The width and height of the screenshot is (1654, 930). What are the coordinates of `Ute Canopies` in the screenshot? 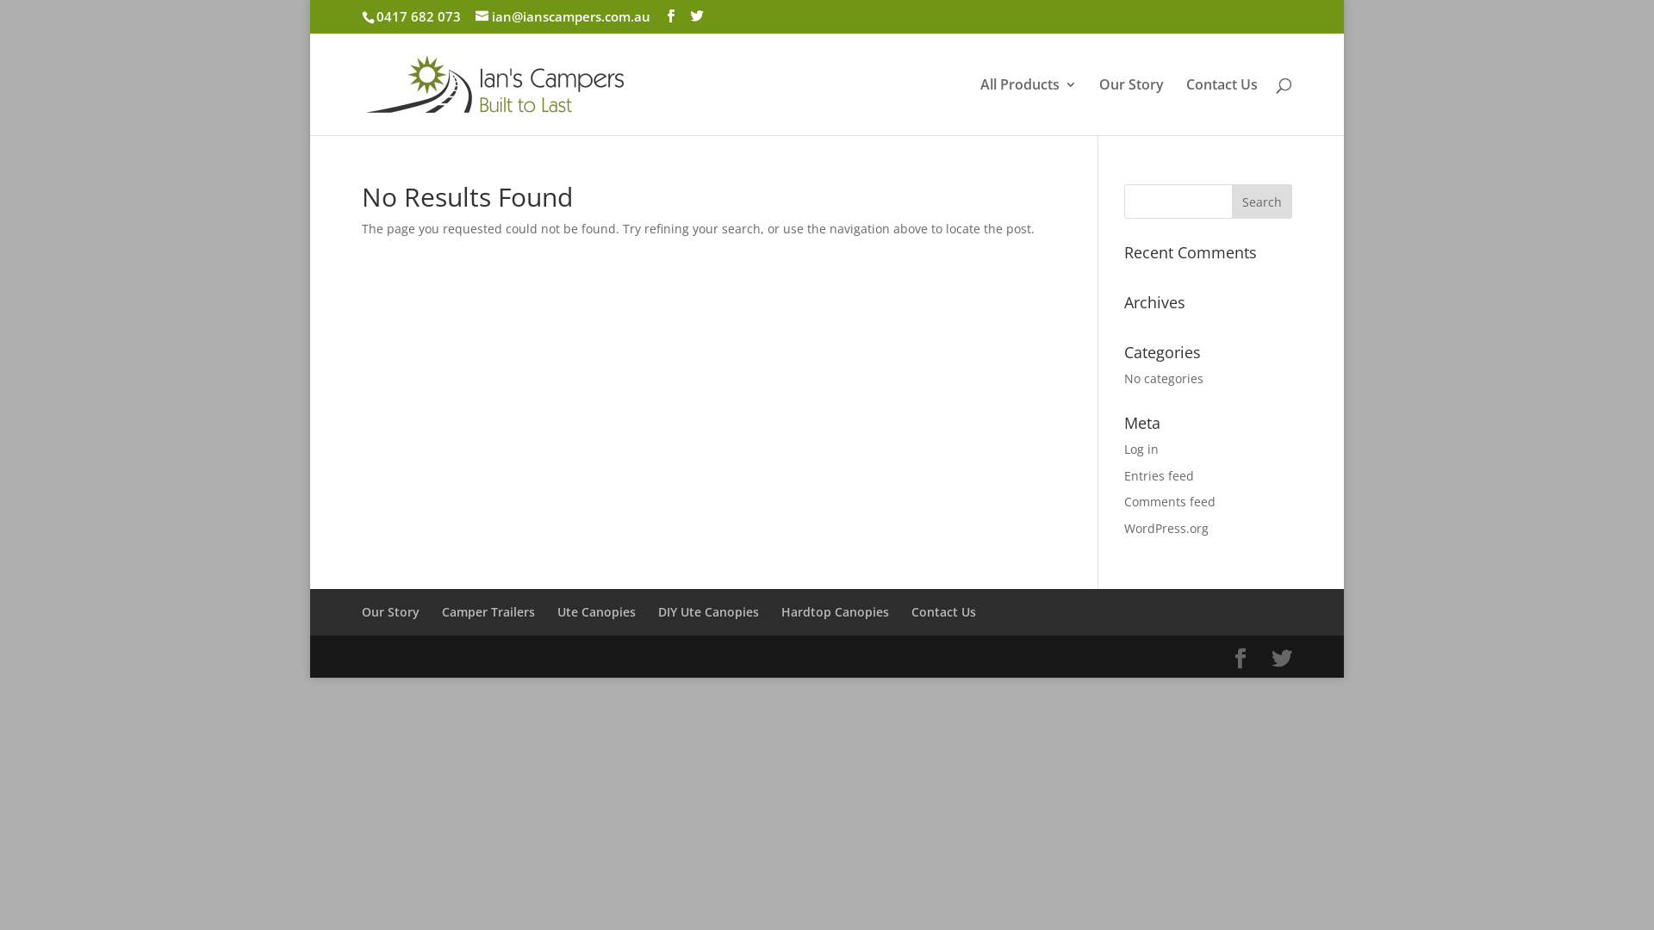 It's located at (596, 611).